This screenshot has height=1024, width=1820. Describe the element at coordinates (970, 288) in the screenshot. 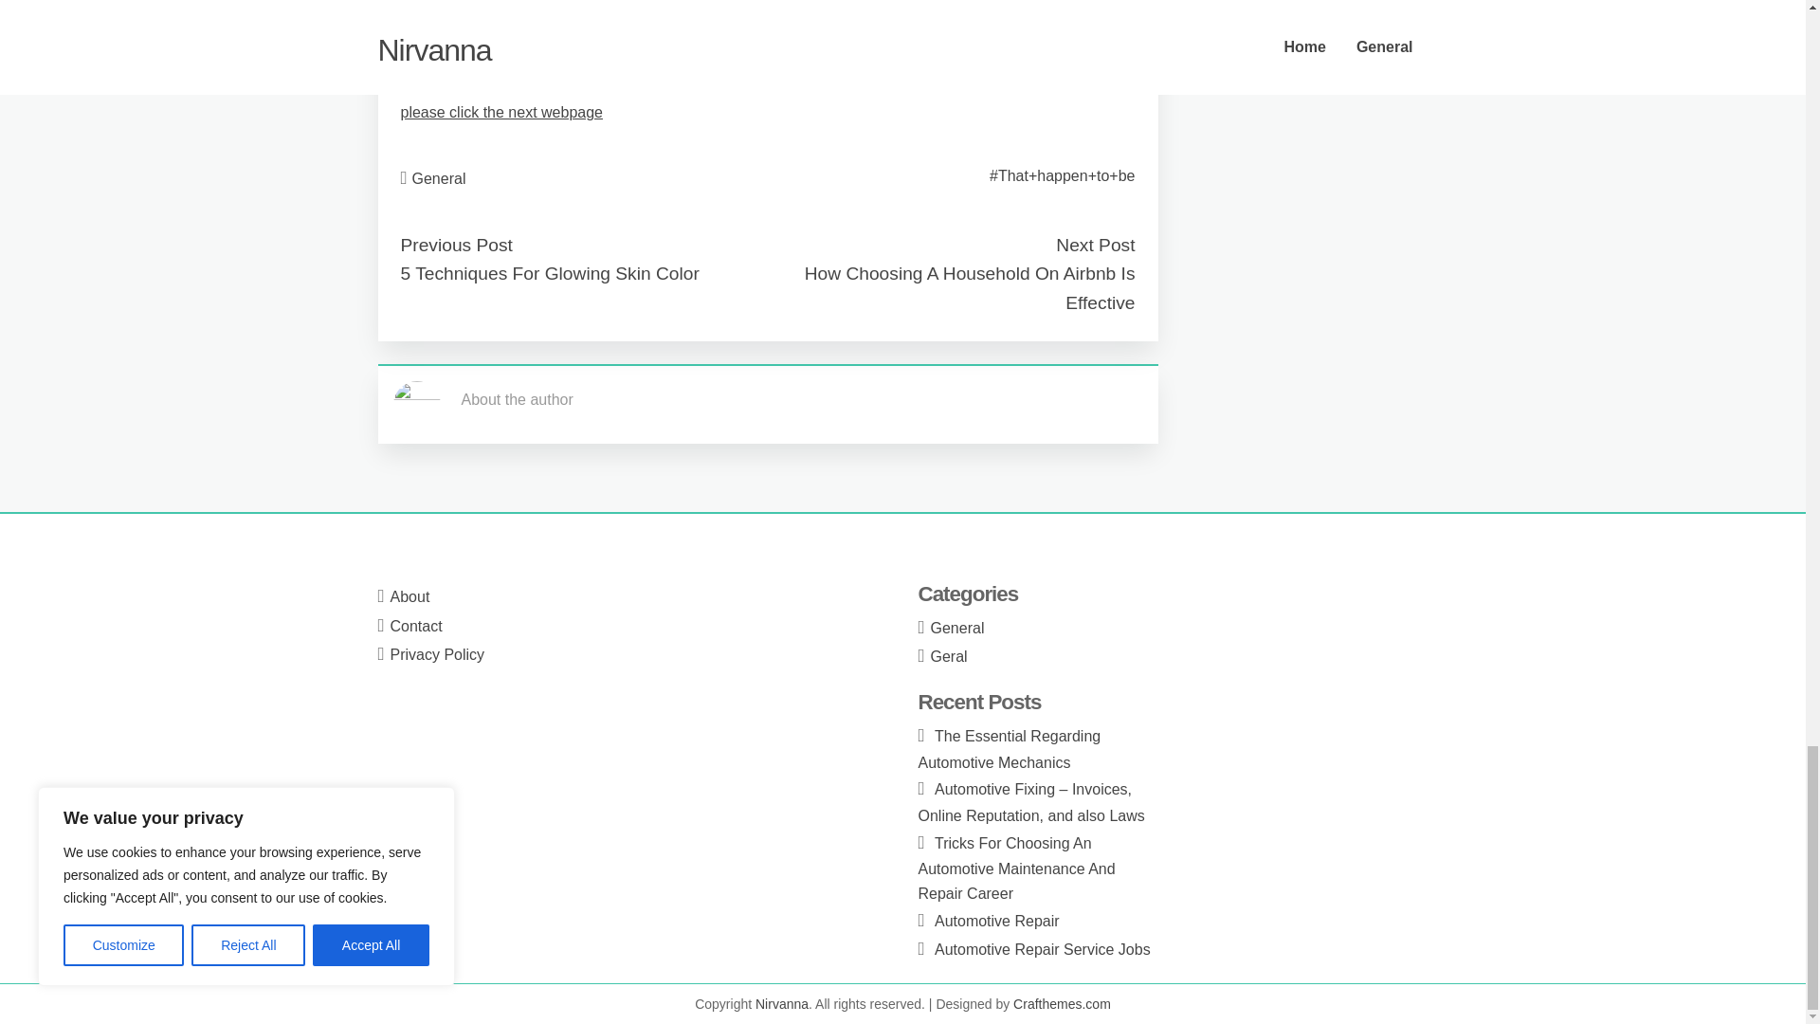

I see `How Choosing A Household On Airbnb Is Effective` at that location.